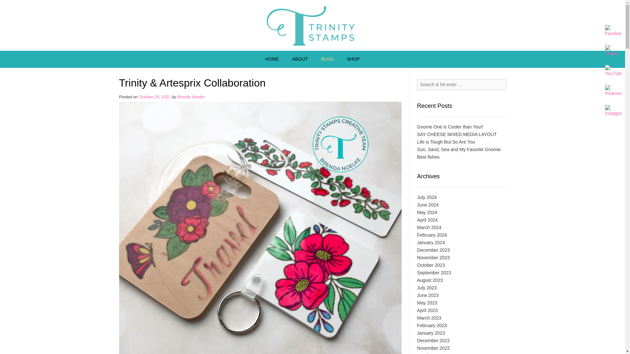 The height and width of the screenshot is (354, 630). What do you see at coordinates (190, 97) in the screenshot?
I see `Brenda Noelke` at bounding box center [190, 97].